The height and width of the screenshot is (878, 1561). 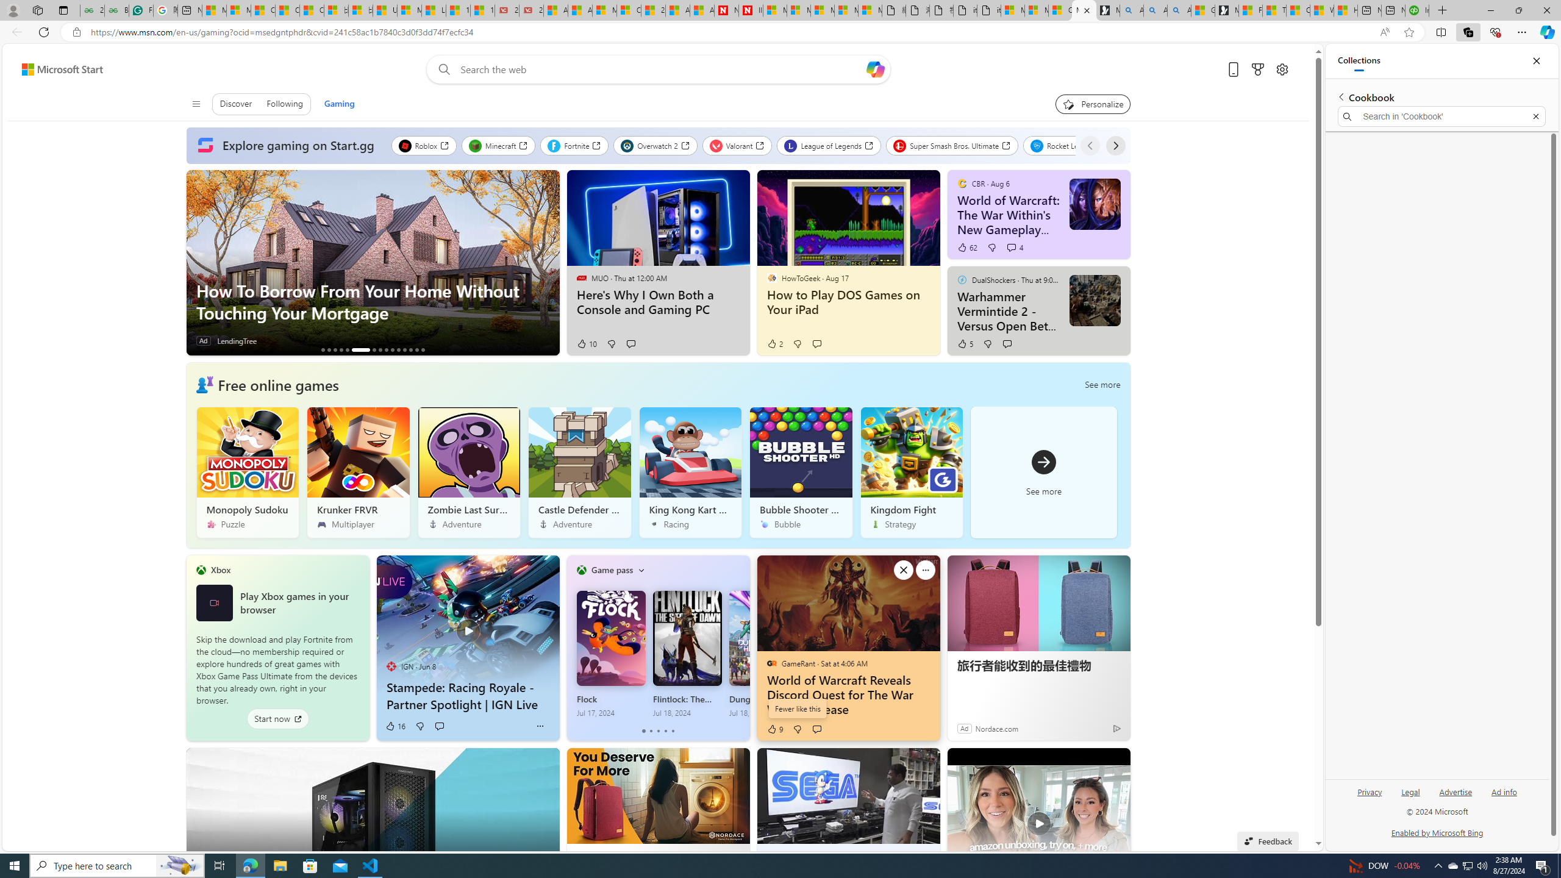 What do you see at coordinates (612, 569) in the screenshot?
I see `Game pass` at bounding box center [612, 569].